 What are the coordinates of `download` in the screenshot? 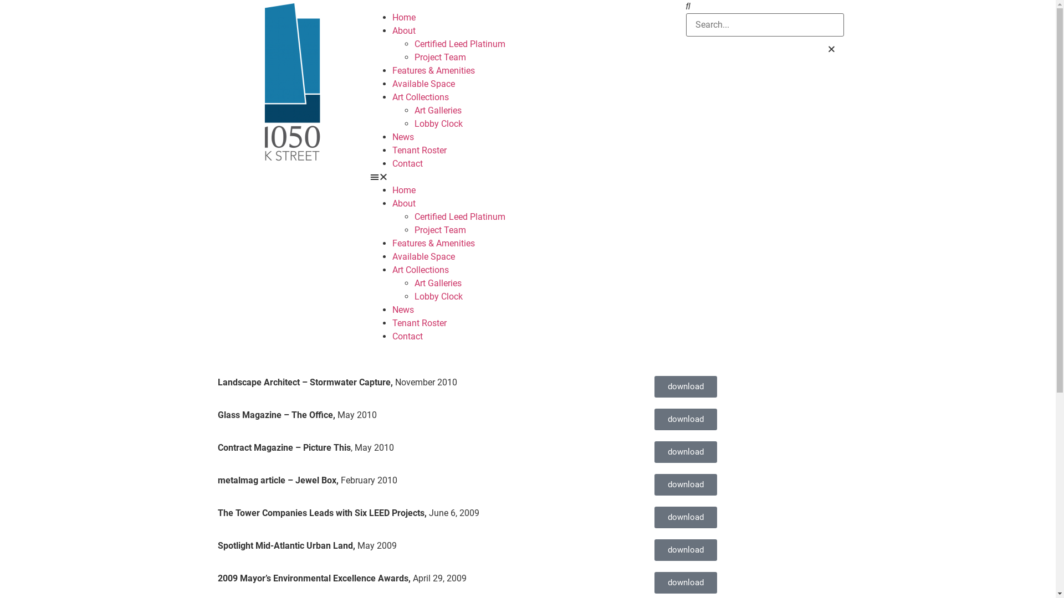 It's located at (686, 452).